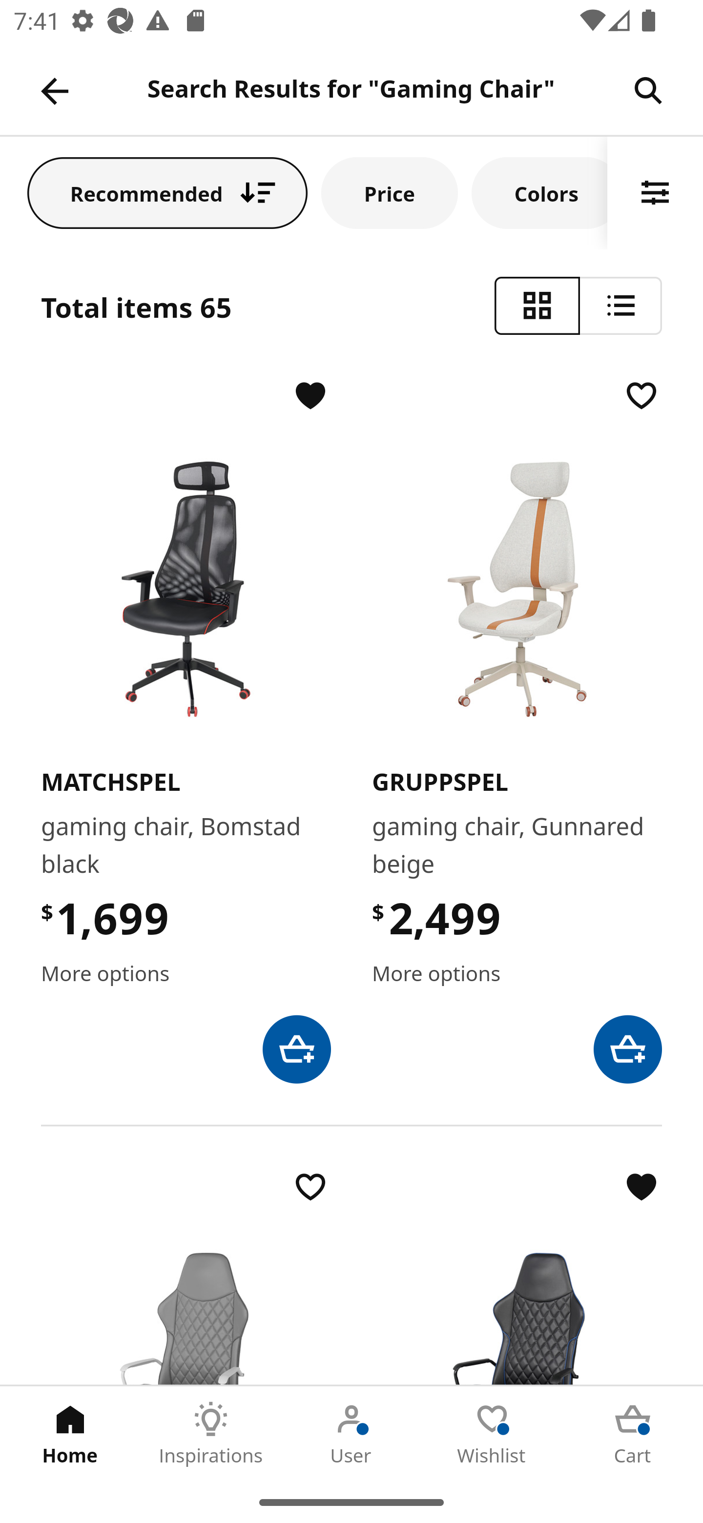  What do you see at coordinates (211, 1434) in the screenshot?
I see `Inspirations
Tab 2 of 5` at bounding box center [211, 1434].